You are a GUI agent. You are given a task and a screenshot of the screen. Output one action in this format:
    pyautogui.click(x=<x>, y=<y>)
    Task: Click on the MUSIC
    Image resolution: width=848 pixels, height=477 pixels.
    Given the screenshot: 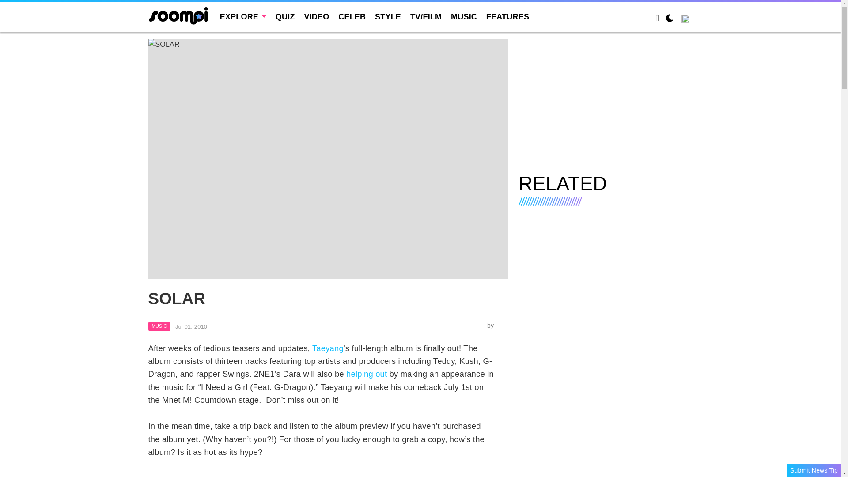 What is the action you would take?
    pyautogui.click(x=159, y=326)
    